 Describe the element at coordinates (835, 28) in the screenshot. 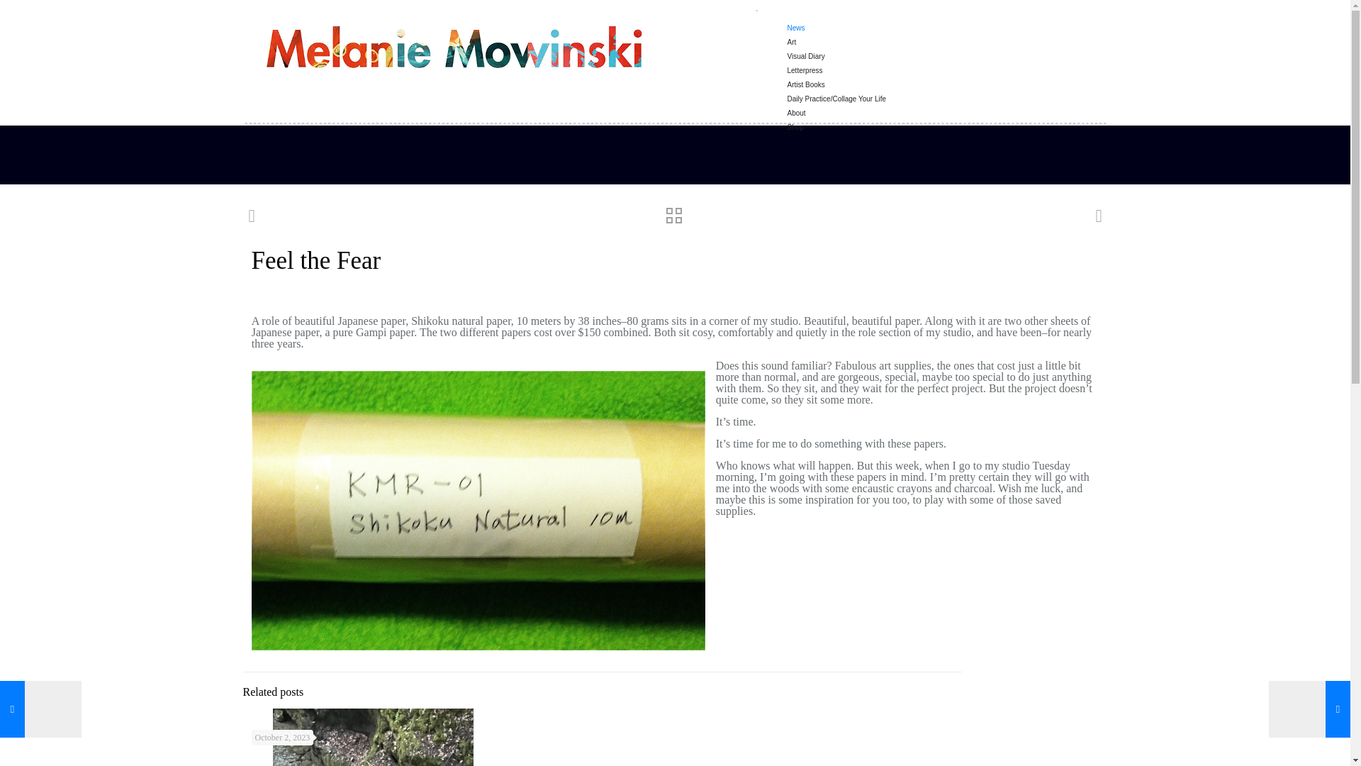

I see `Art` at that location.